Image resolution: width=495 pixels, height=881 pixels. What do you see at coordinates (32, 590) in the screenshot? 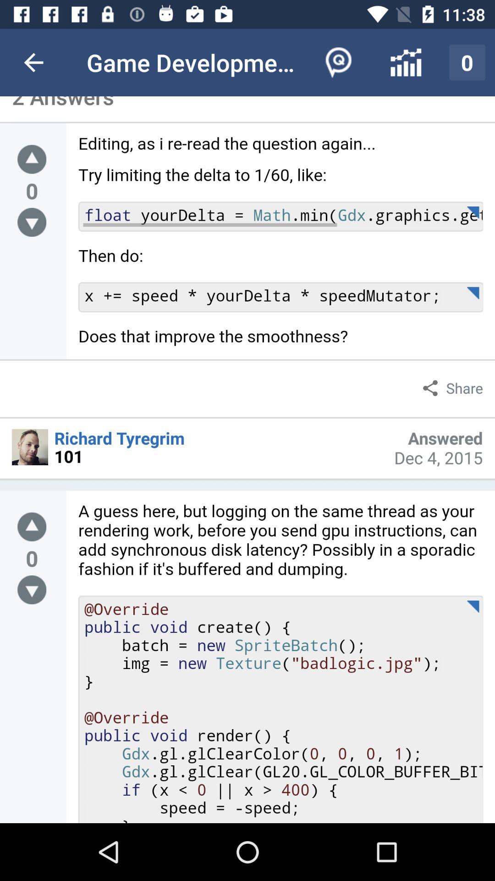
I see `select the icon which is below the text 0` at bounding box center [32, 590].